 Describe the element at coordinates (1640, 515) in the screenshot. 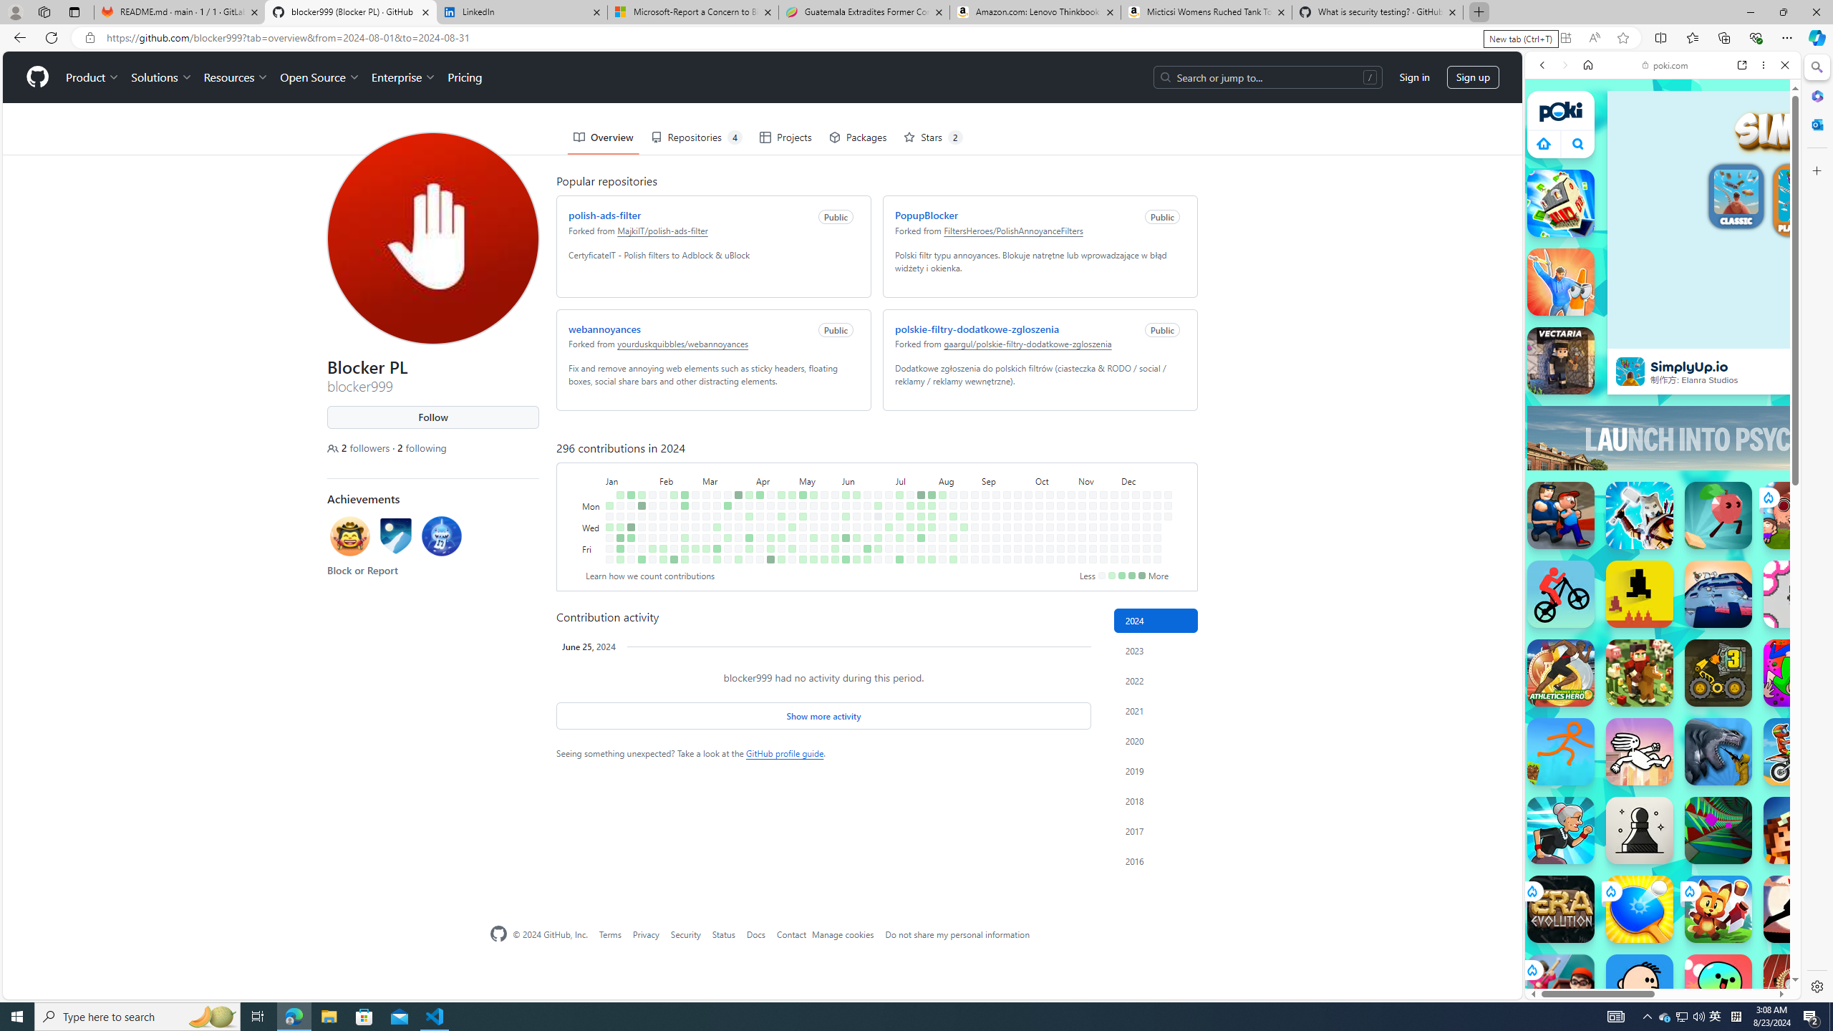

I see `Narrow.One Narrow.One` at that location.